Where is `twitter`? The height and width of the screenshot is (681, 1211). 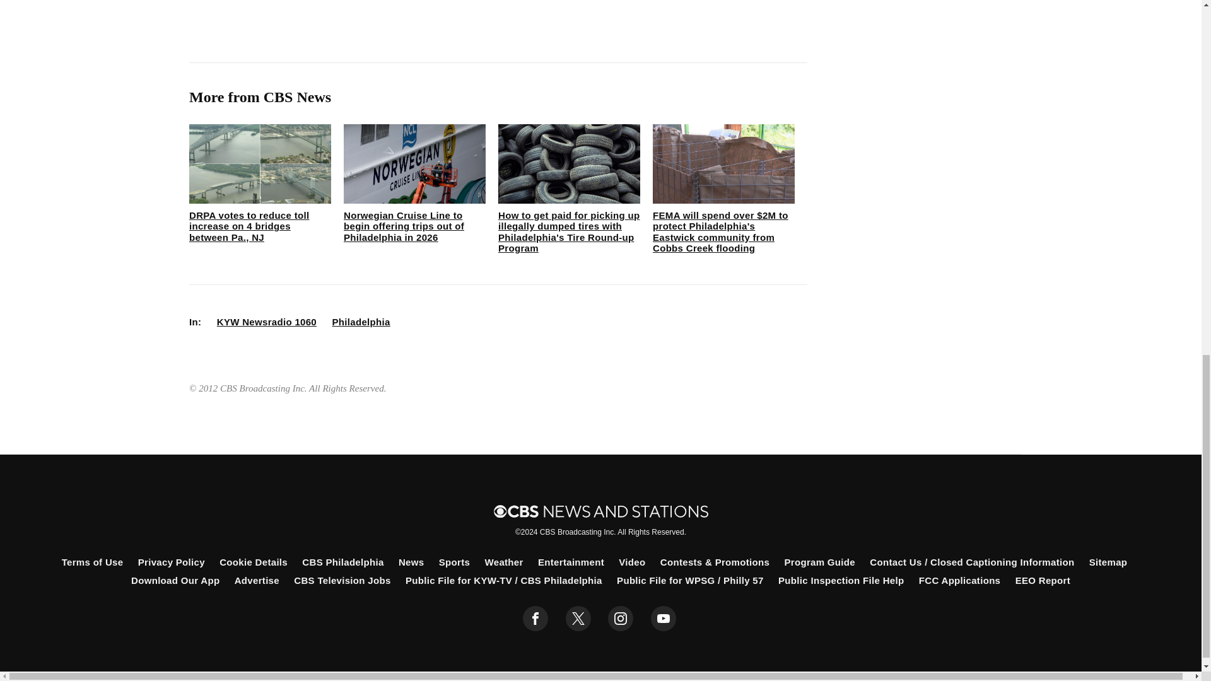
twitter is located at coordinates (578, 619).